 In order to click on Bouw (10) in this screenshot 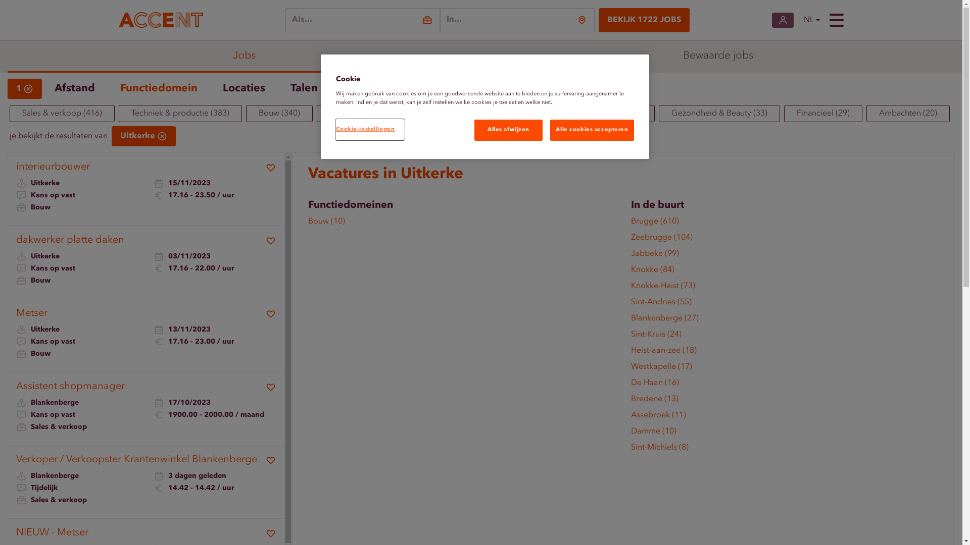, I will do `click(462, 224)`.